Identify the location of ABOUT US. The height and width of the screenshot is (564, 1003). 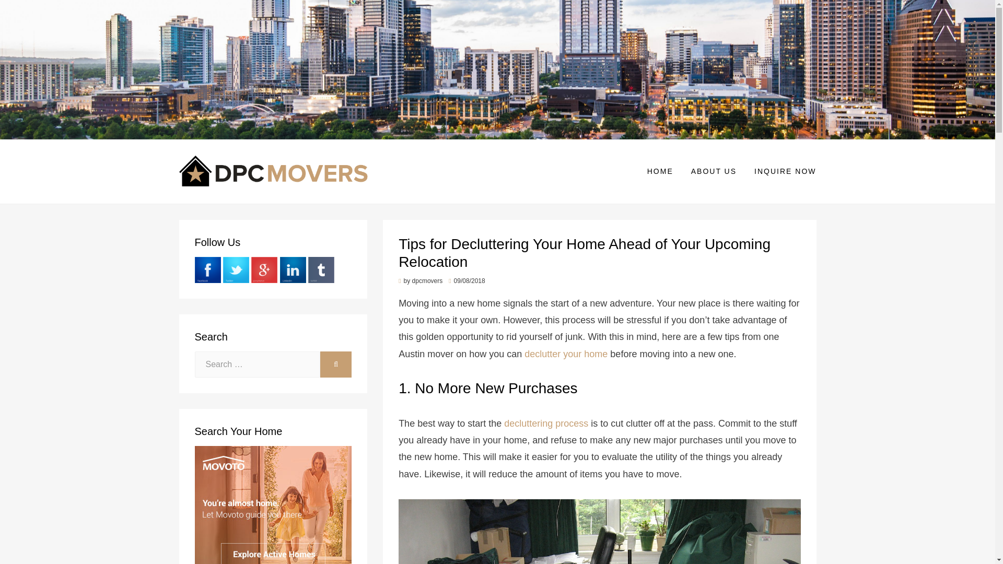
(714, 171).